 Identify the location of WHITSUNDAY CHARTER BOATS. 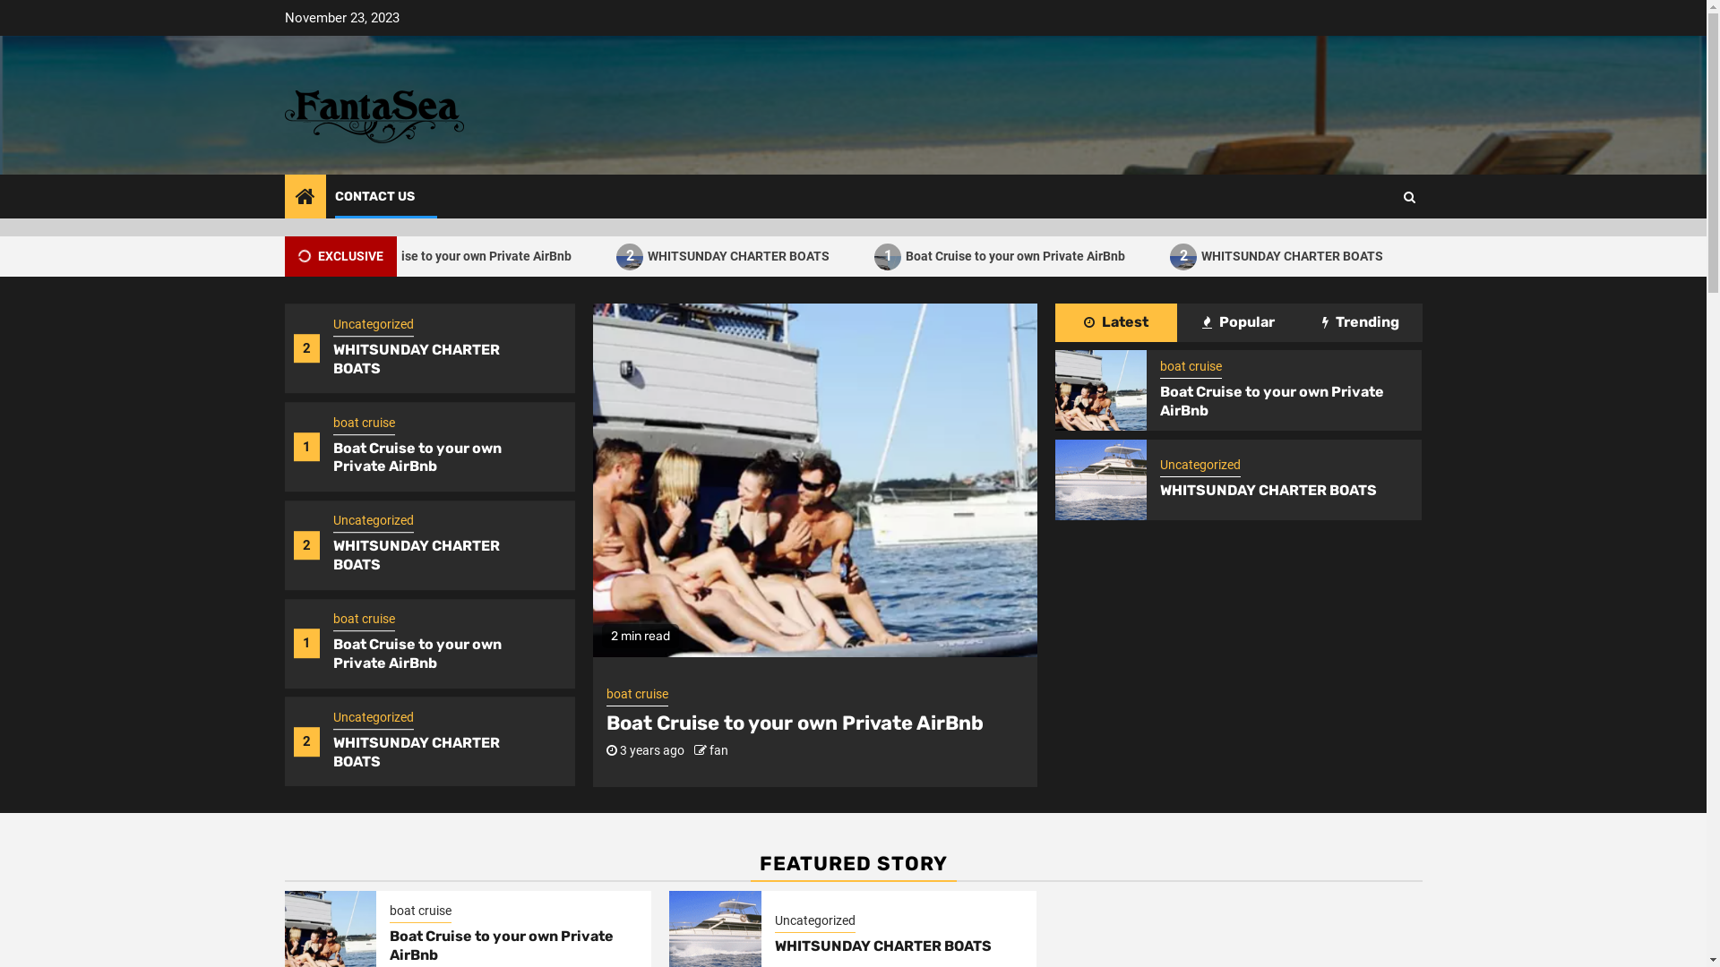
(1268, 491).